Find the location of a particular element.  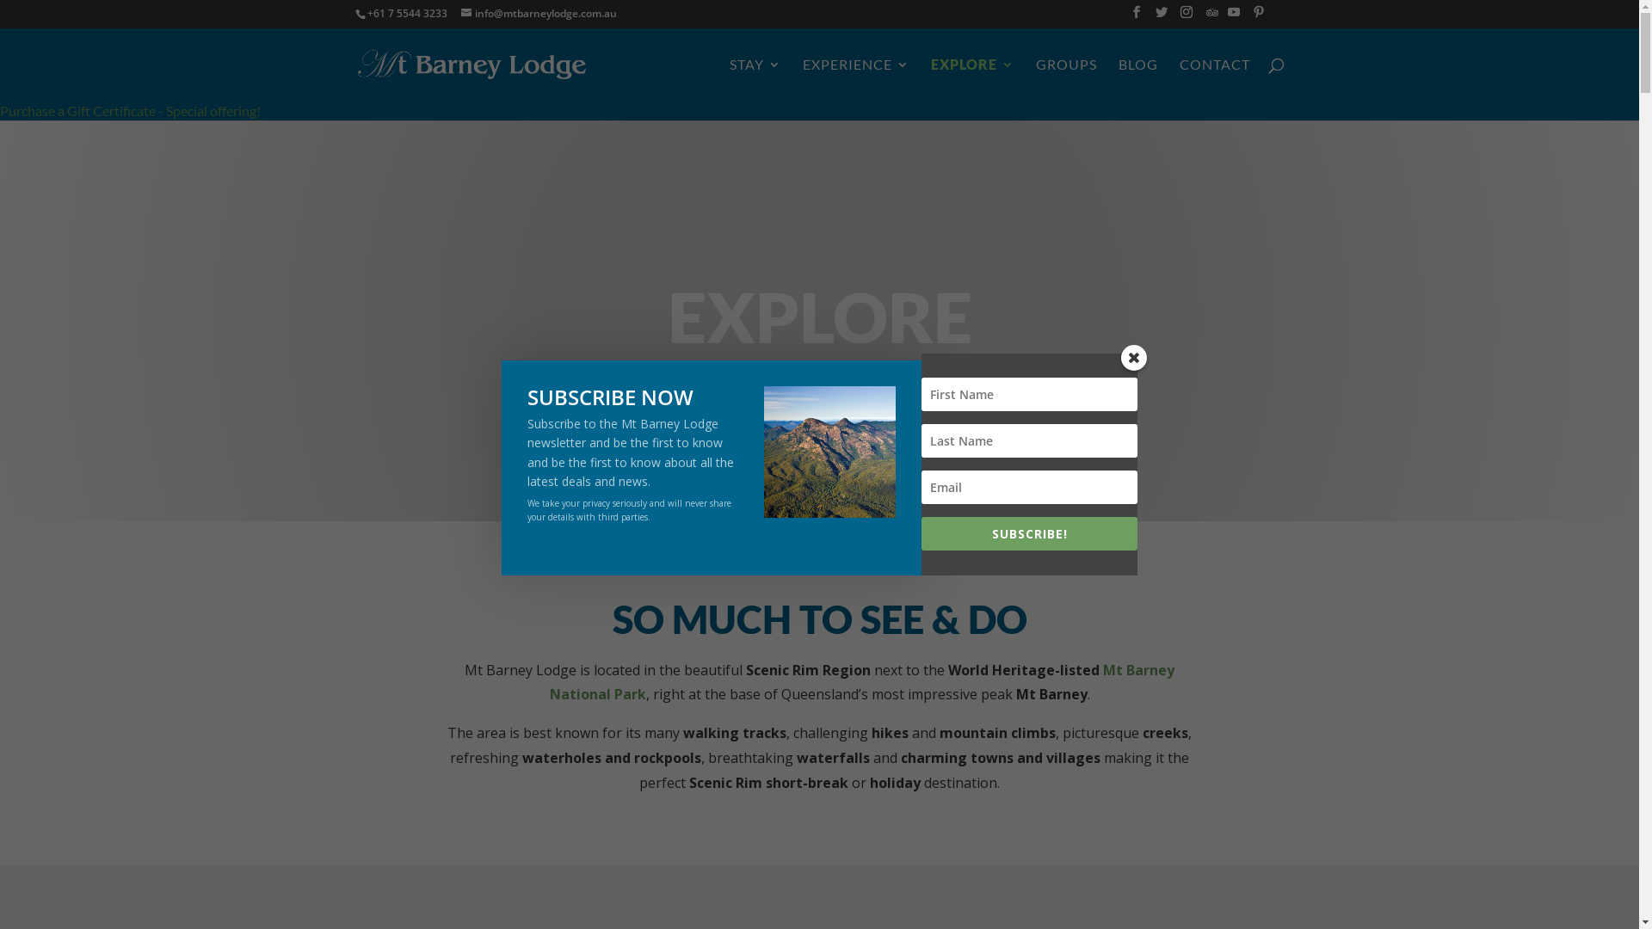

EXPLORE is located at coordinates (972, 79).